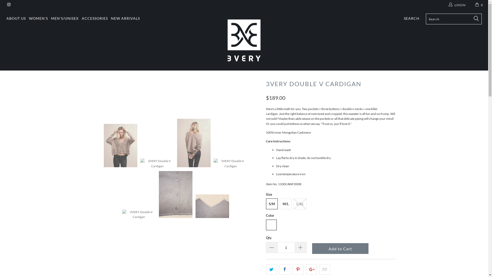  I want to click on 0, so click(479, 5).